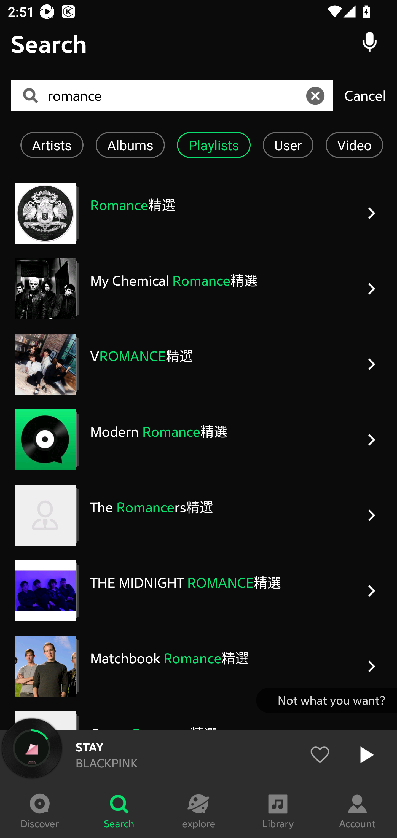 This screenshot has width=397, height=838. Describe the element at coordinates (198, 213) in the screenshot. I see `Romance精選` at that location.